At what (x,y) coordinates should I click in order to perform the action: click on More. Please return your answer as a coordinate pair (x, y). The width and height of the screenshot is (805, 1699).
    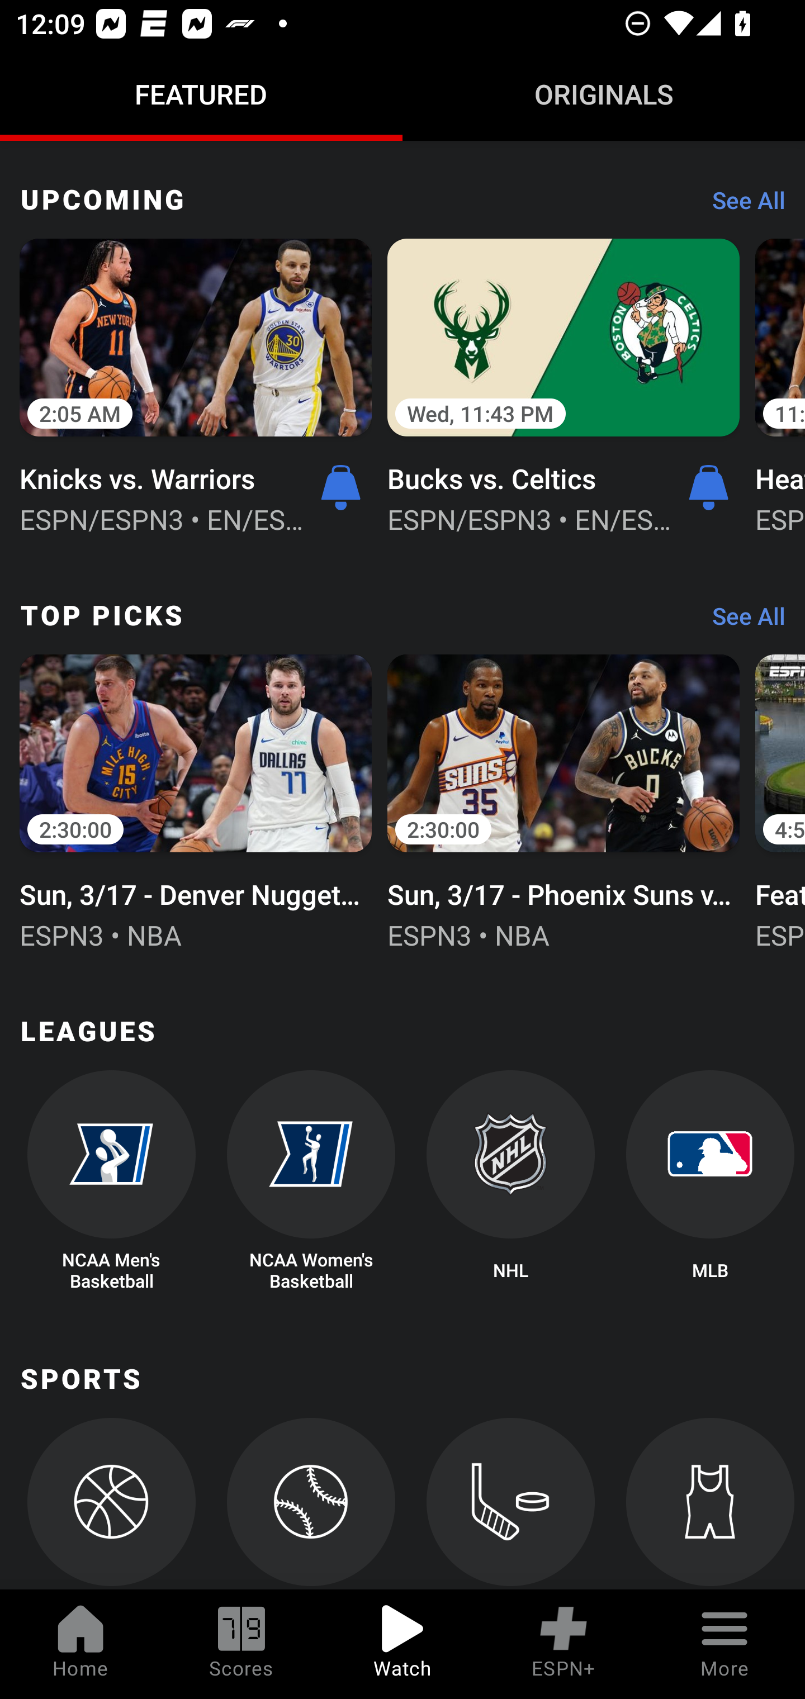
    Looking at the image, I should click on (724, 1644).